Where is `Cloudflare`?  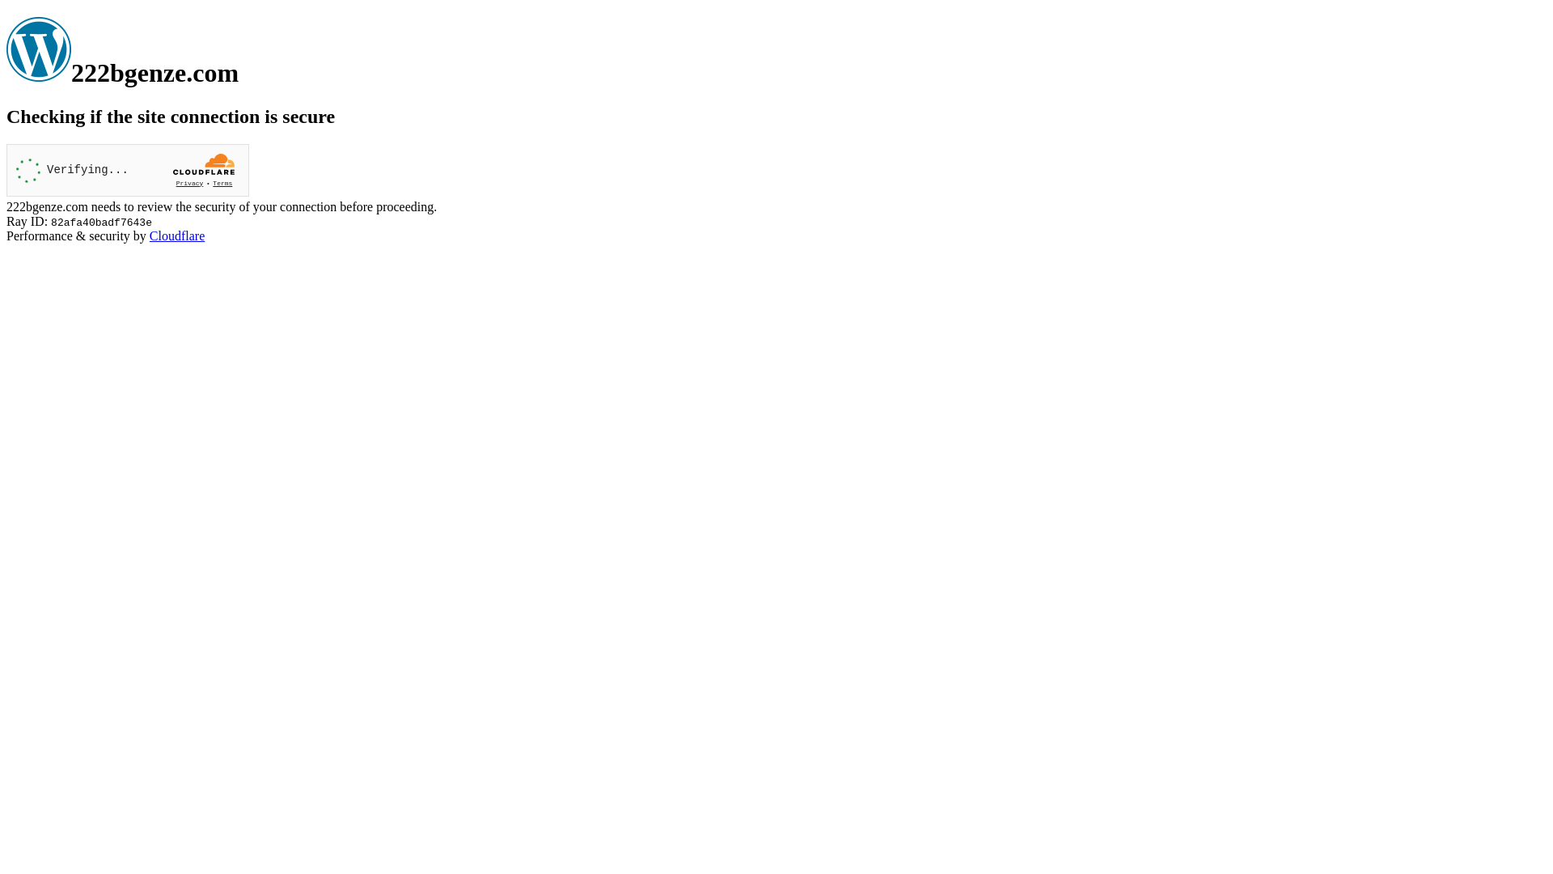 Cloudflare is located at coordinates (177, 236).